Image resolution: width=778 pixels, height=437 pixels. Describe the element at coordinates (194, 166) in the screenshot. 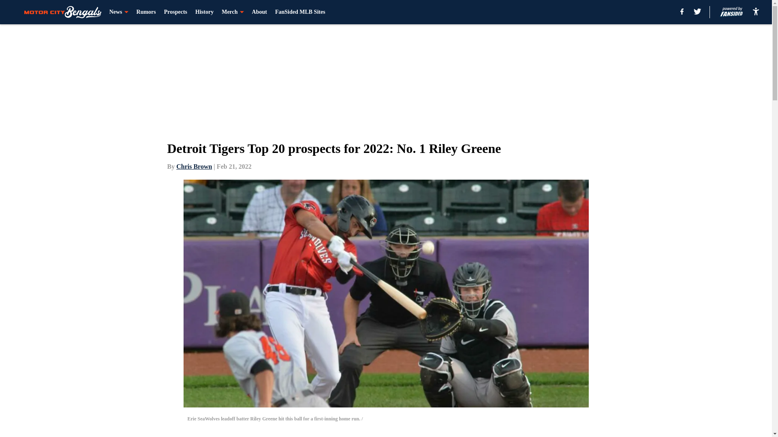

I see `Chris Brown` at that location.